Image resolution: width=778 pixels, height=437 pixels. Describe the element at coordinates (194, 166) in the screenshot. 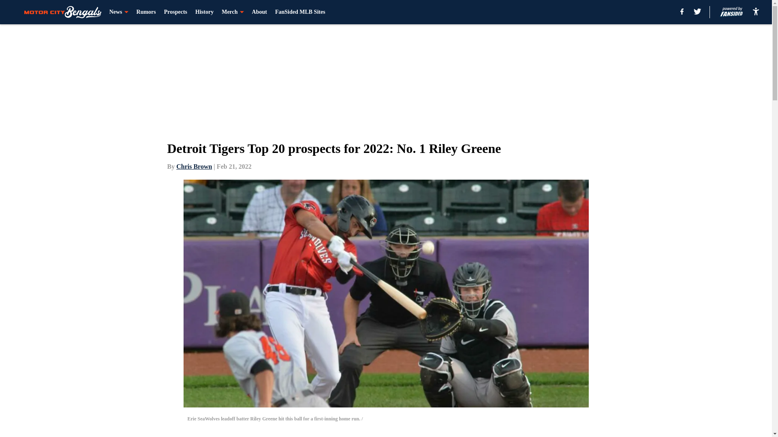

I see `Chris Brown` at that location.